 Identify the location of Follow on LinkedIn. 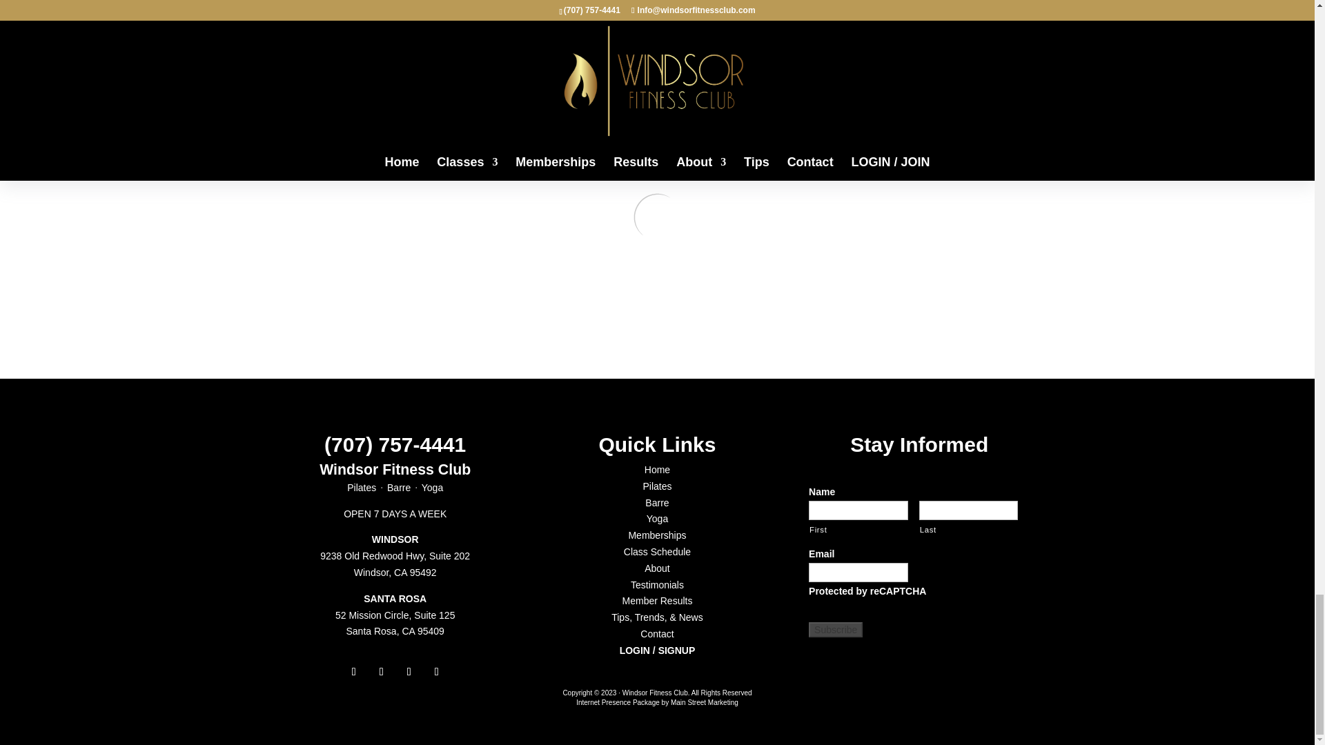
(409, 672).